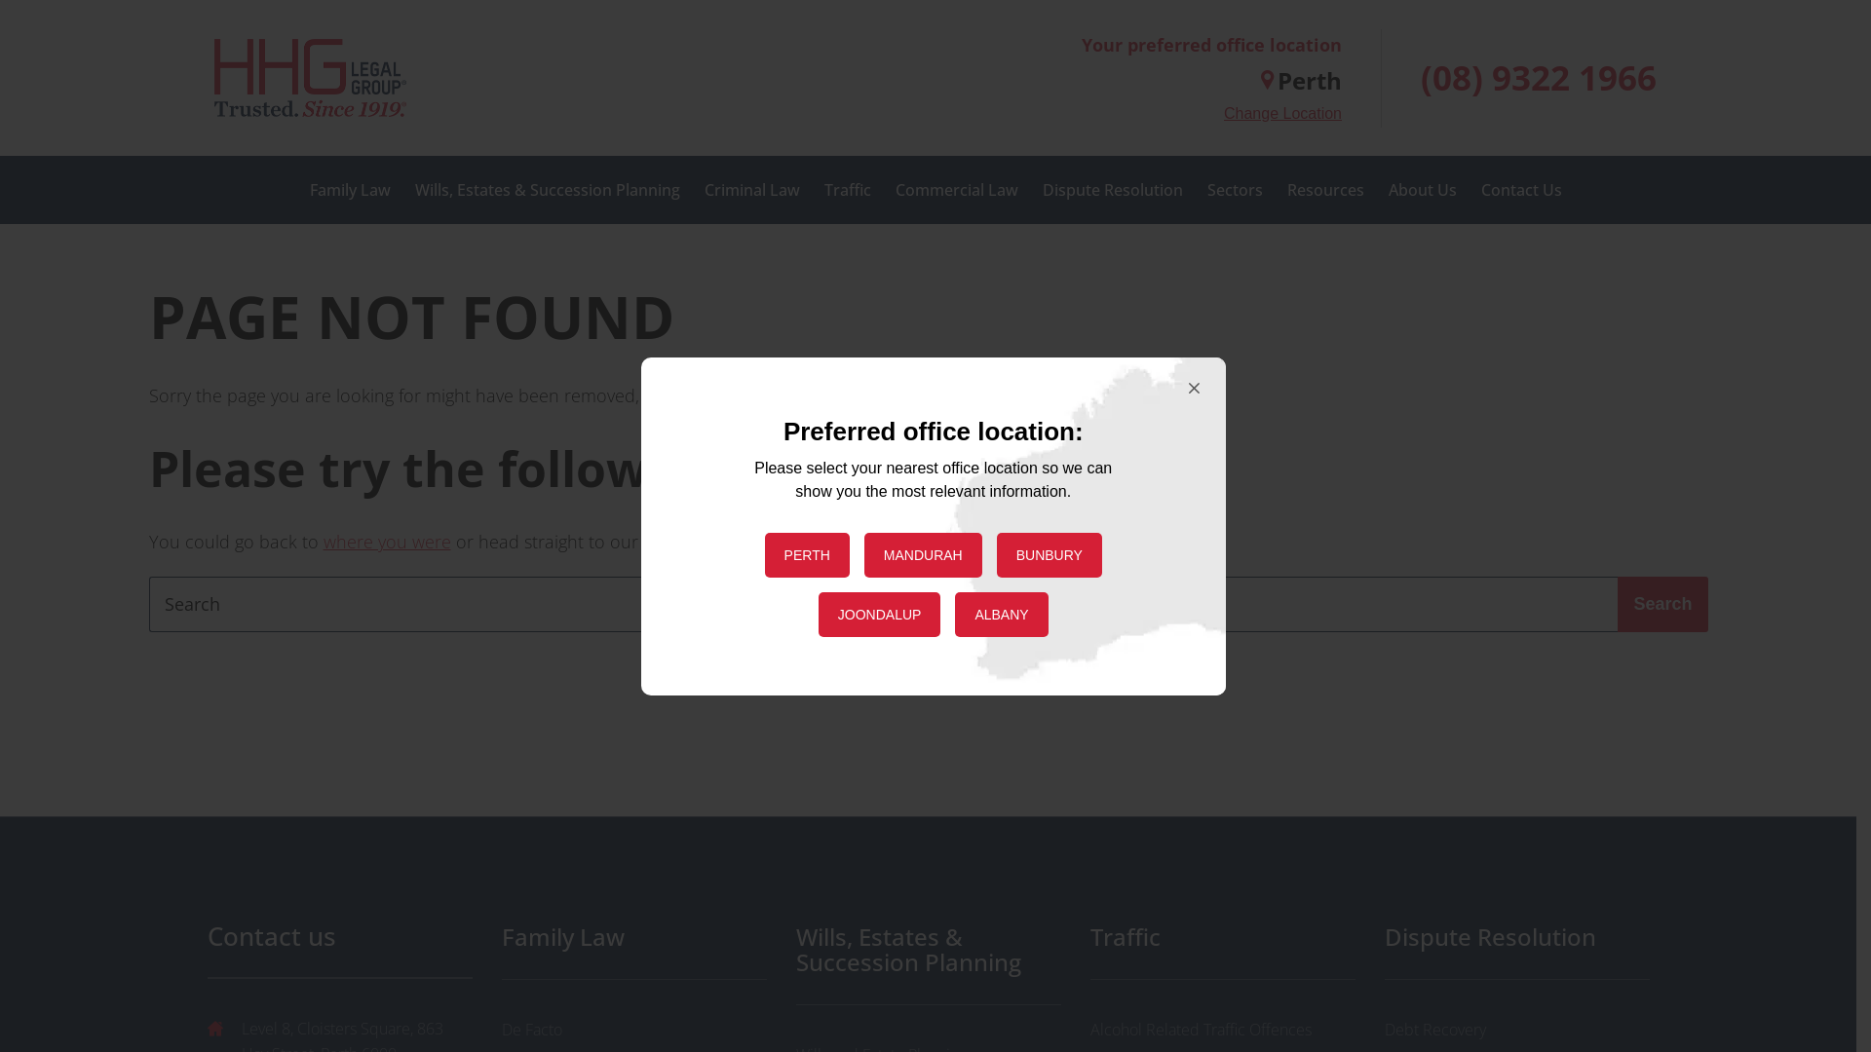  What do you see at coordinates (633, 1030) in the screenshot?
I see `De Facto` at bounding box center [633, 1030].